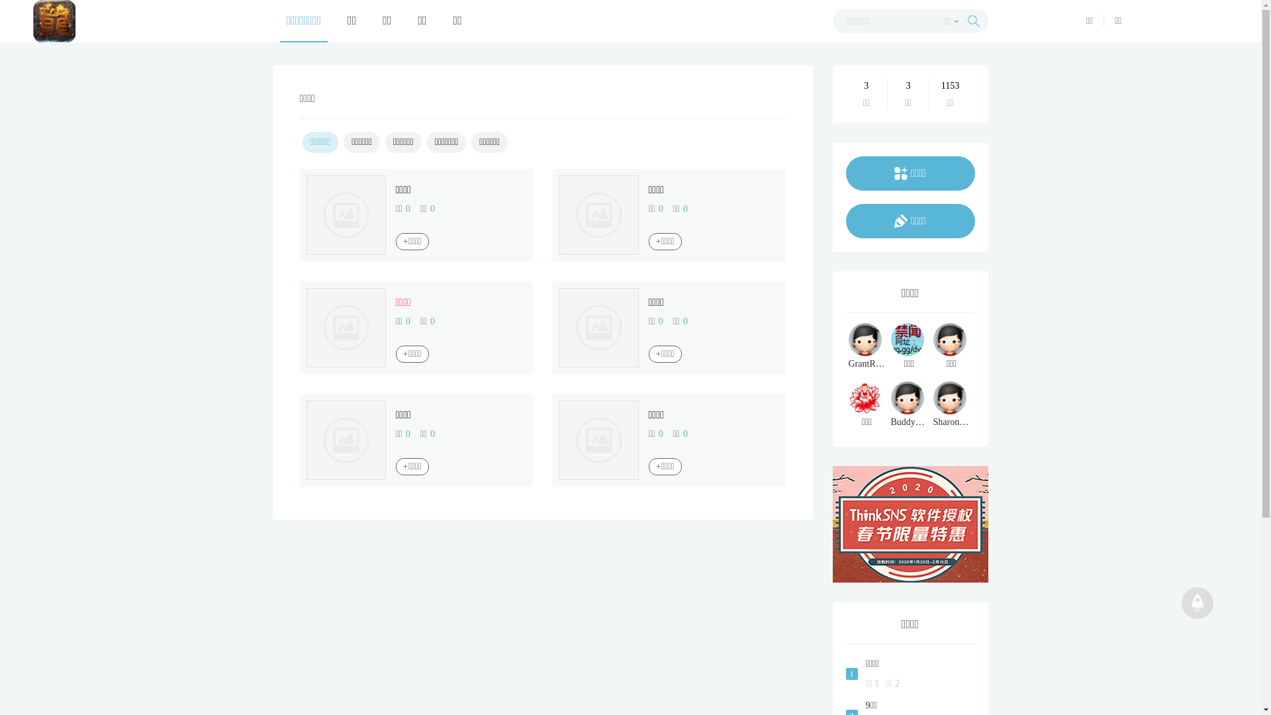 This screenshot has width=1271, height=715. What do you see at coordinates (910, 405) in the screenshot?
I see `BuddyLer` at bounding box center [910, 405].